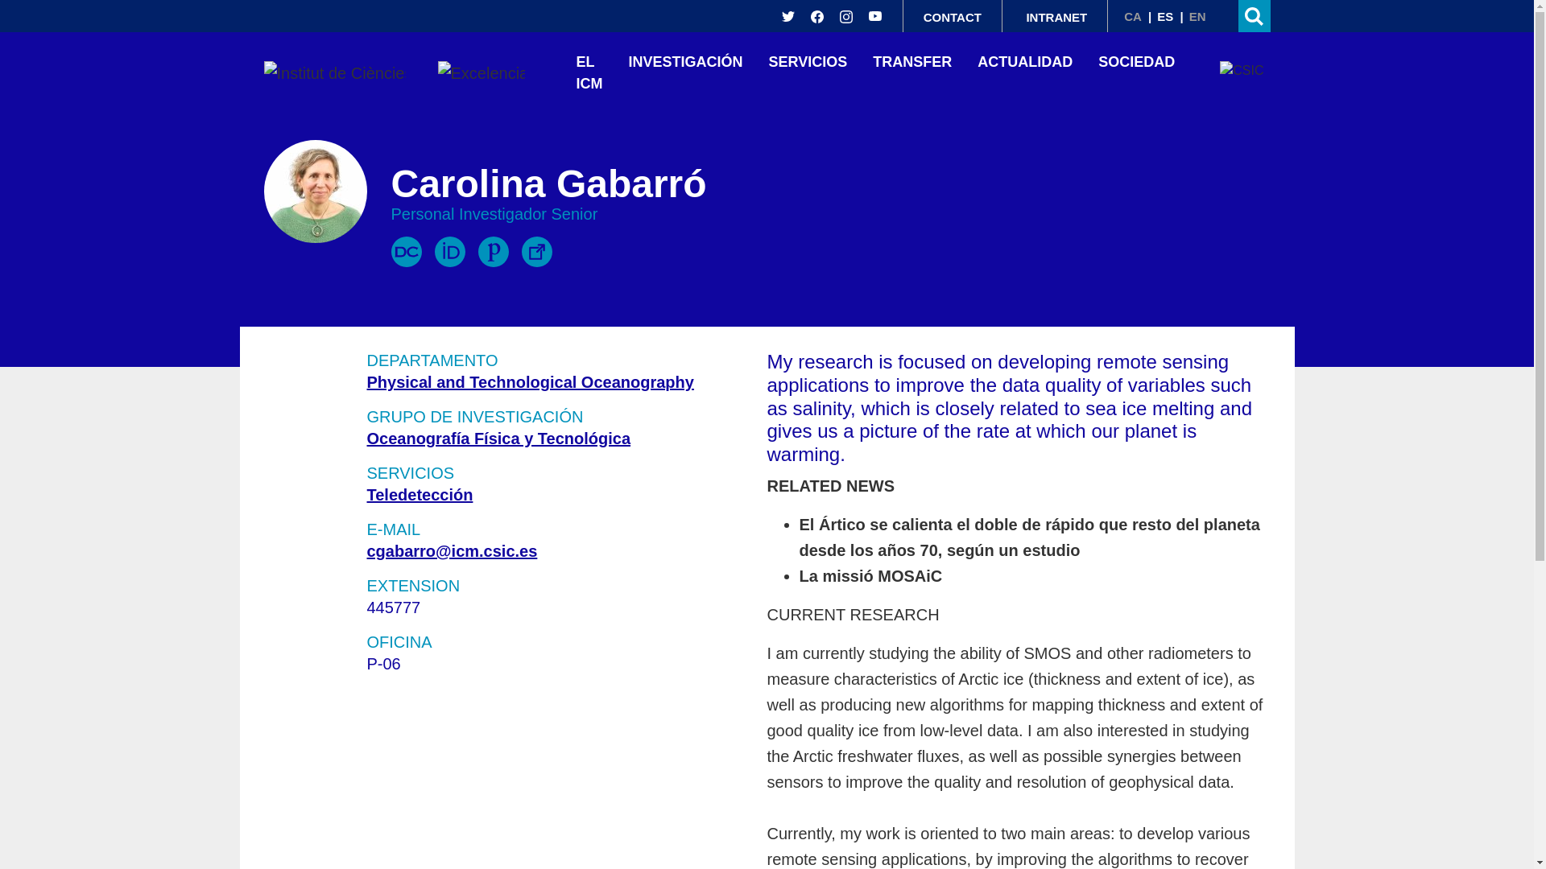  What do you see at coordinates (808, 66) in the screenshot?
I see `SERVICIOS` at bounding box center [808, 66].